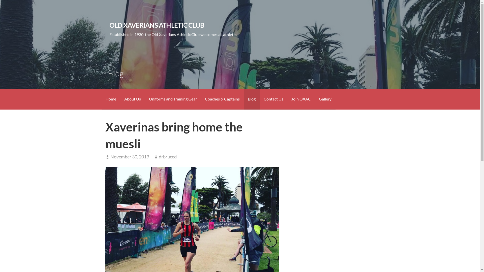 Image resolution: width=484 pixels, height=272 pixels. I want to click on Uniforms and Training Gear, so click(173, 99).